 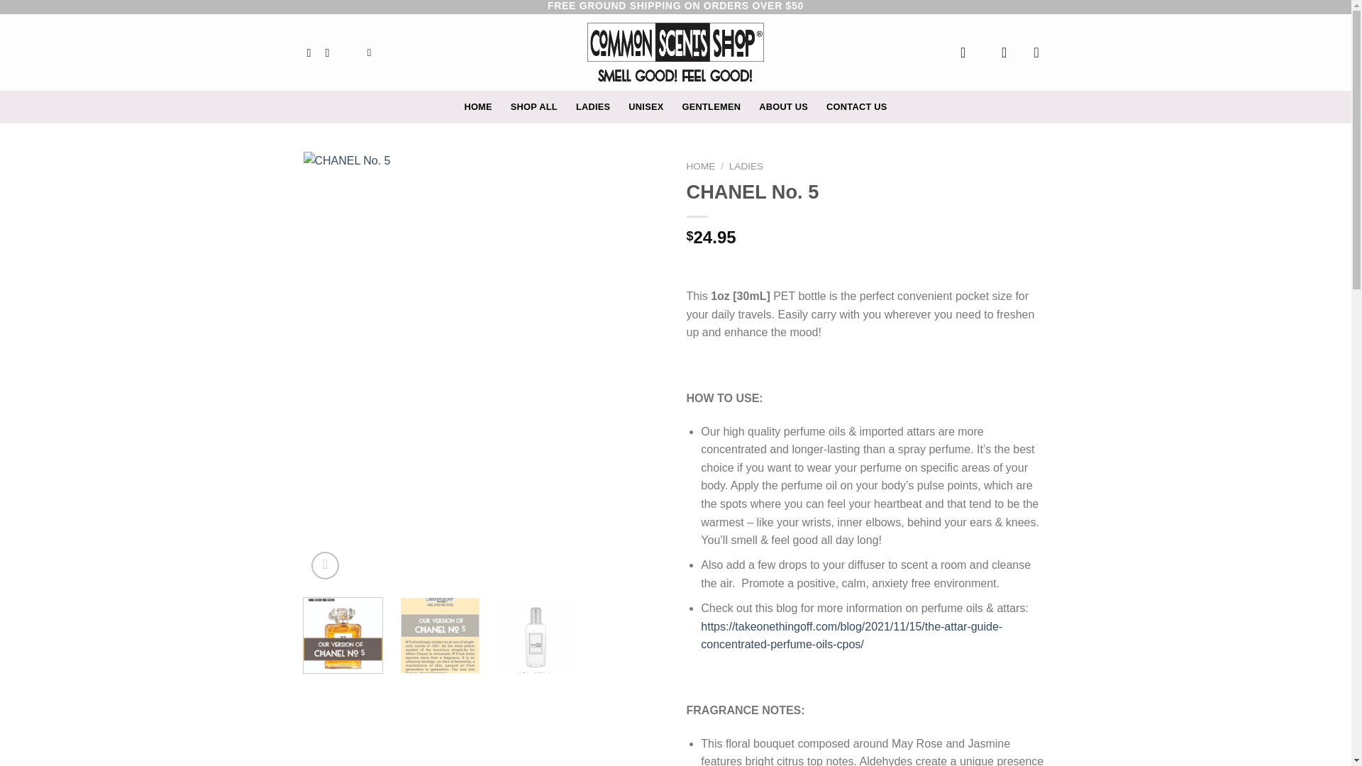 What do you see at coordinates (783, 106) in the screenshot?
I see `ABOUT US` at bounding box center [783, 106].